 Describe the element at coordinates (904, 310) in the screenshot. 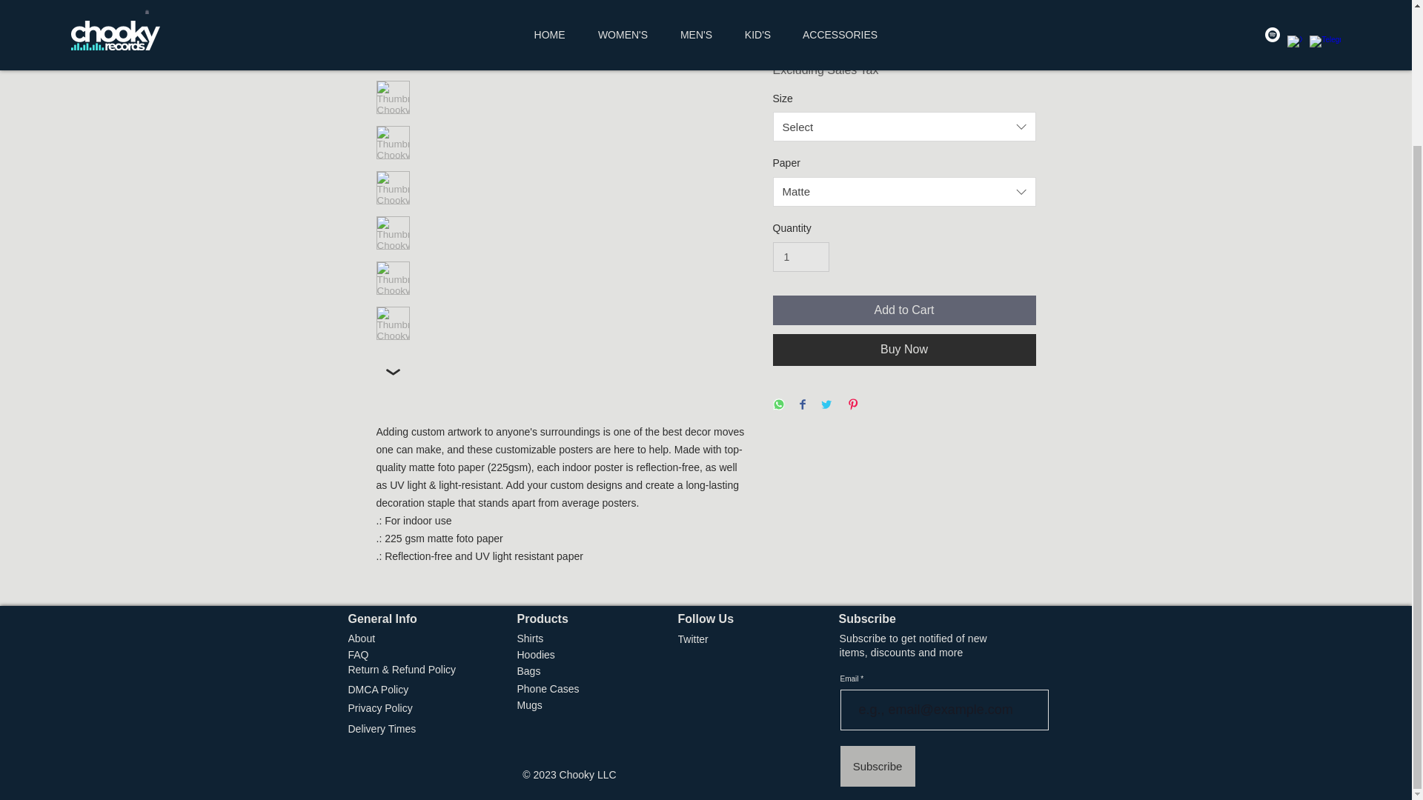

I see `Add to Cart` at that location.